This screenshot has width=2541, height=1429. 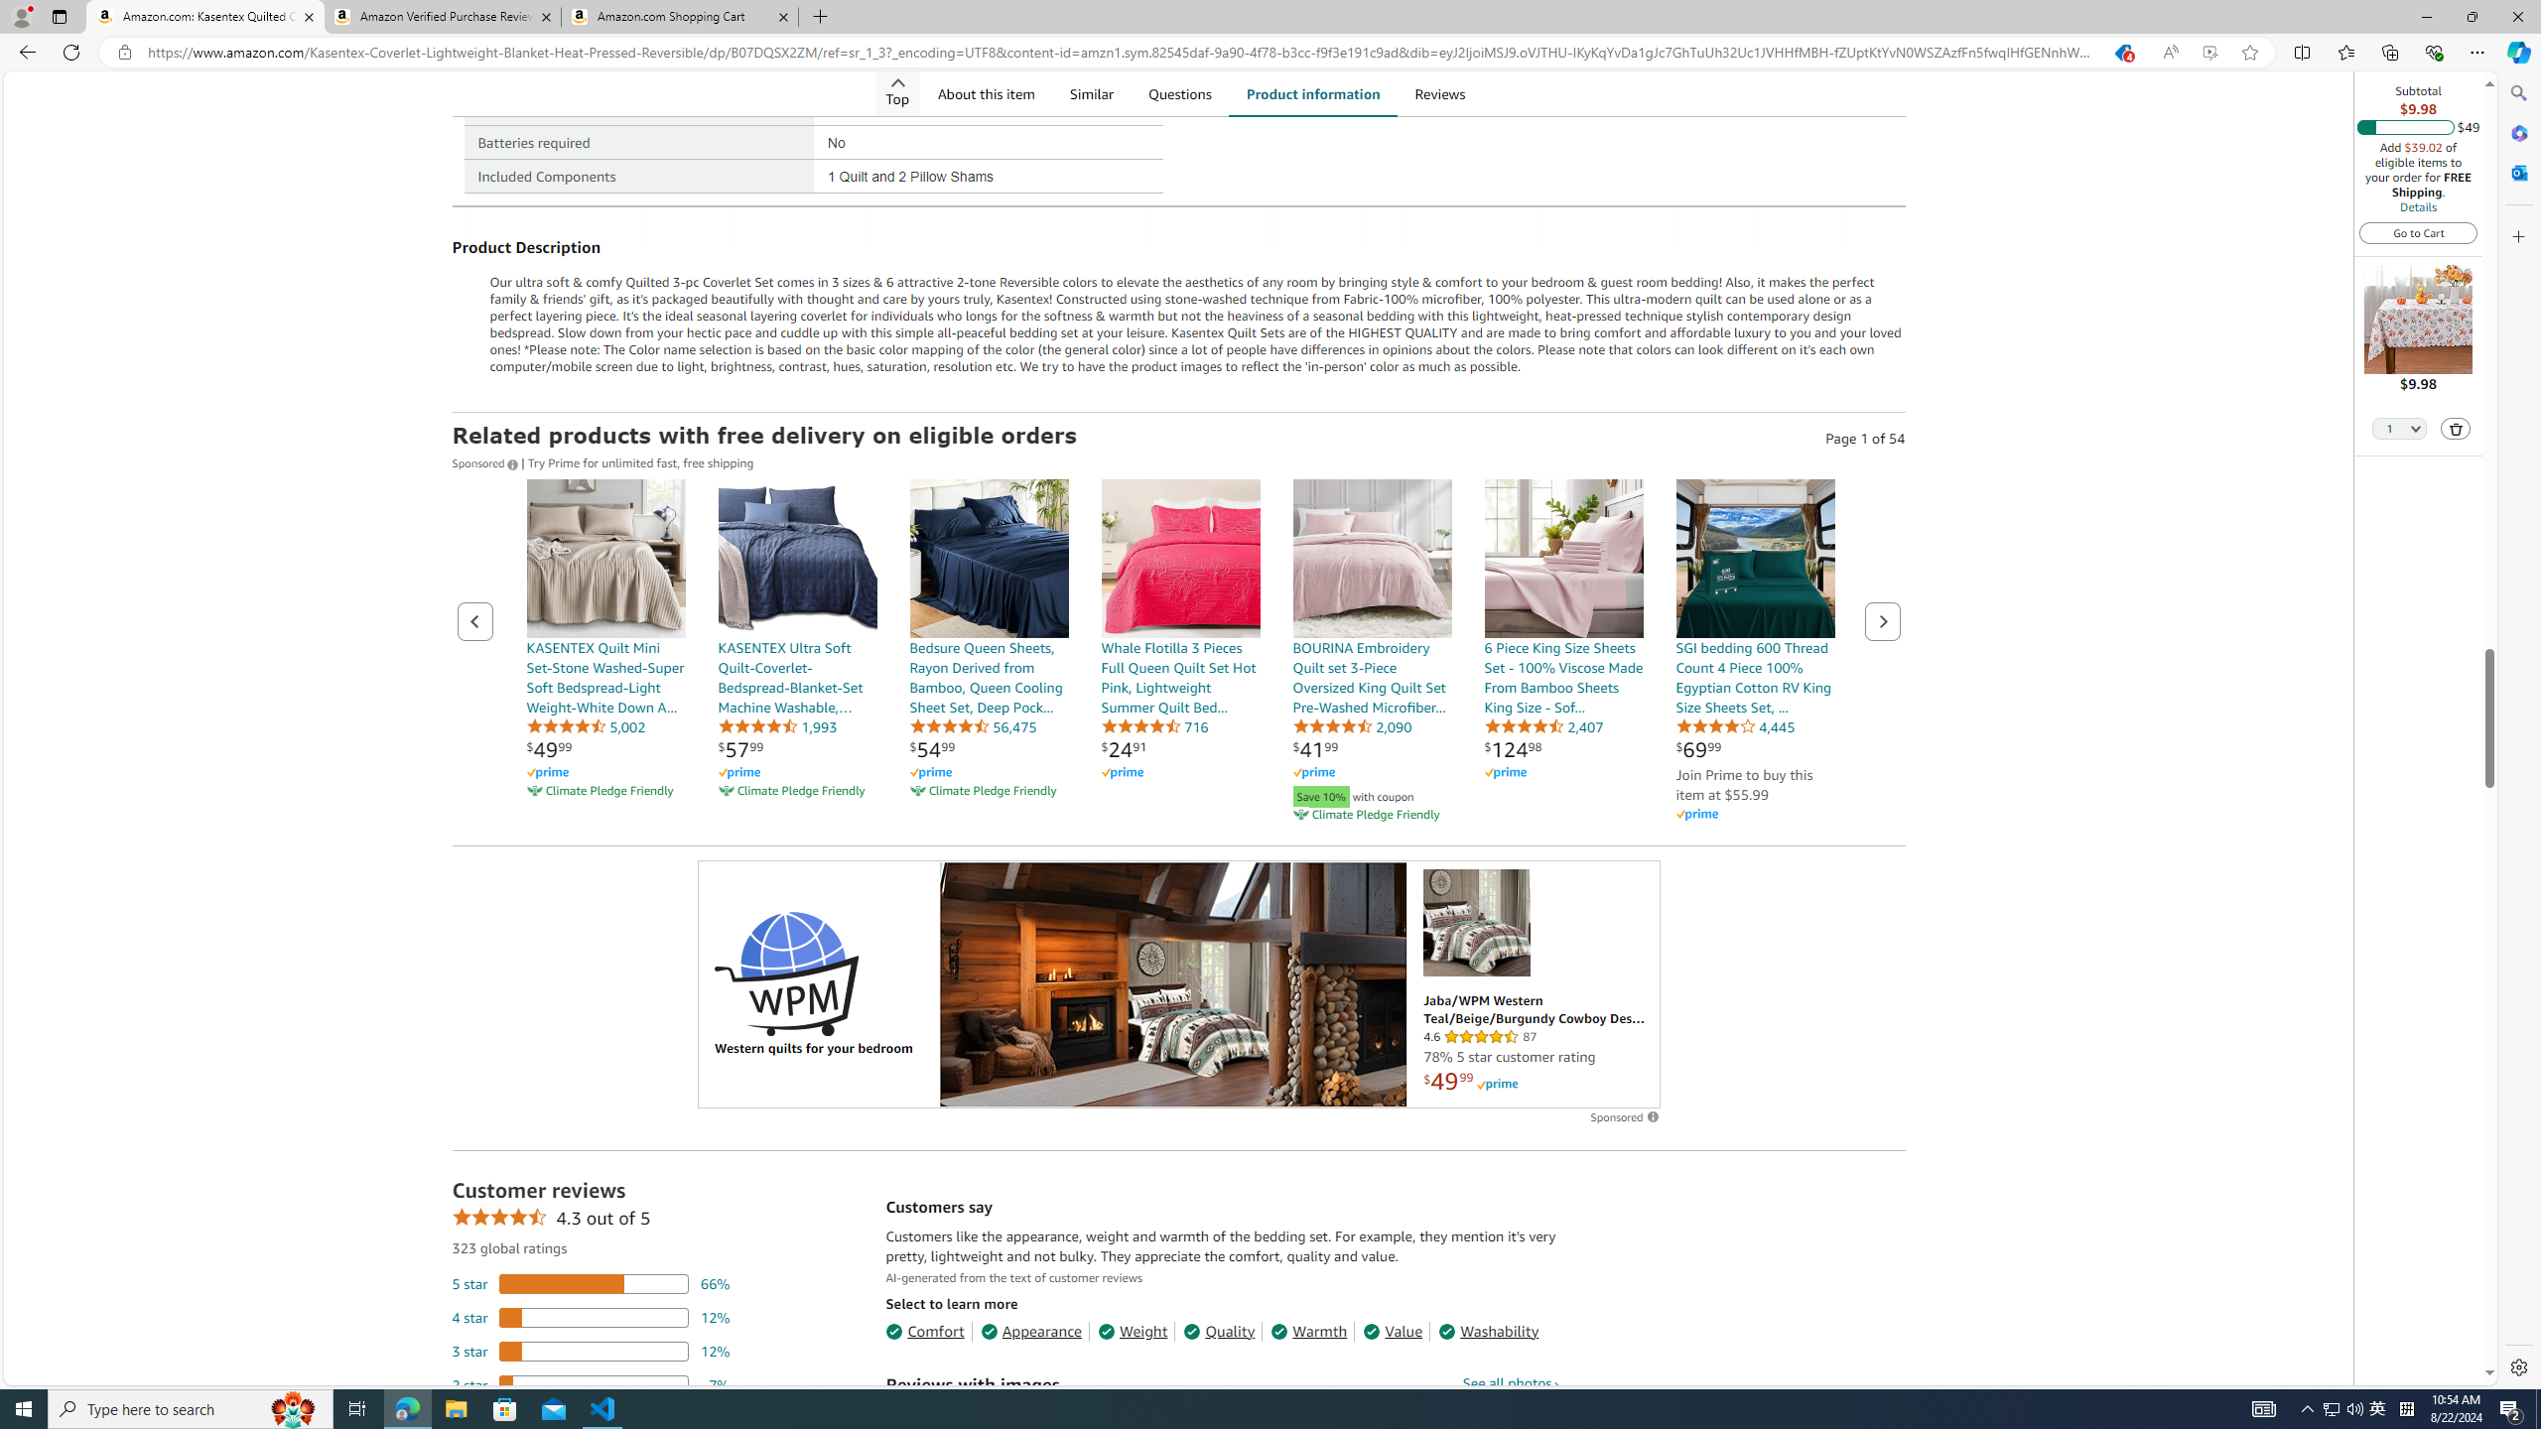 What do you see at coordinates (592, 1317) in the screenshot?
I see `12 percent of reviews have 4 stars` at bounding box center [592, 1317].